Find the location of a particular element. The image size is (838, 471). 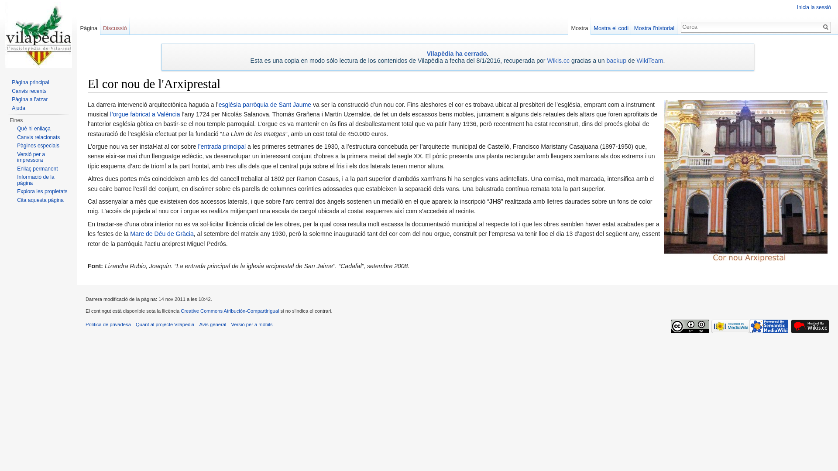

Mostra is located at coordinates (580, 26).